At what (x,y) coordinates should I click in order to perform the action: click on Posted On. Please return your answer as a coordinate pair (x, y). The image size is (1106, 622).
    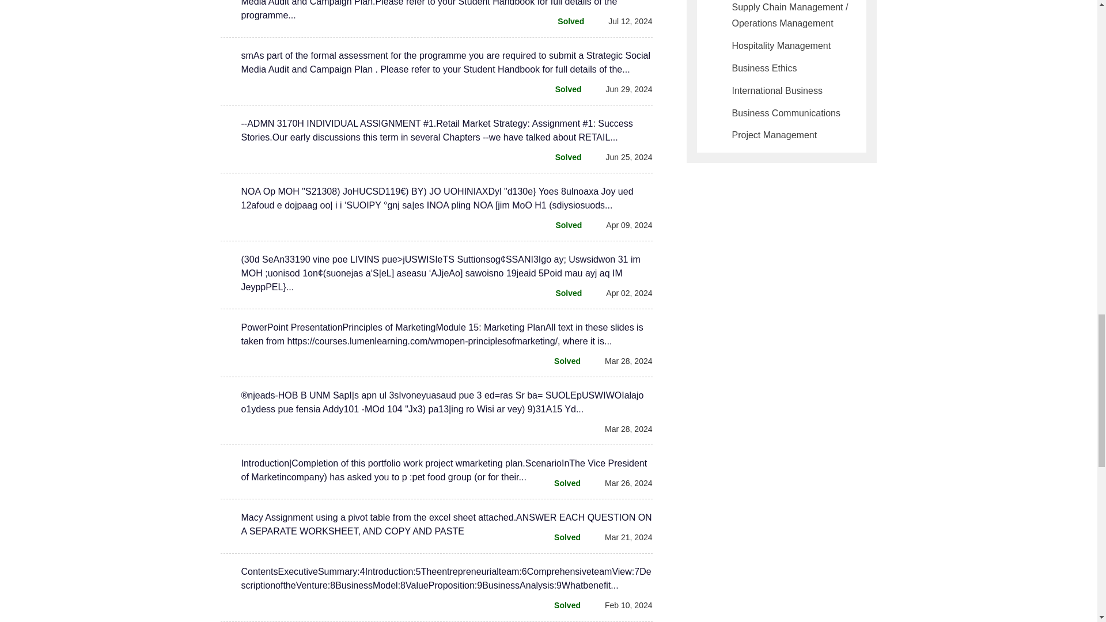
    Looking at the image, I should click on (622, 429).